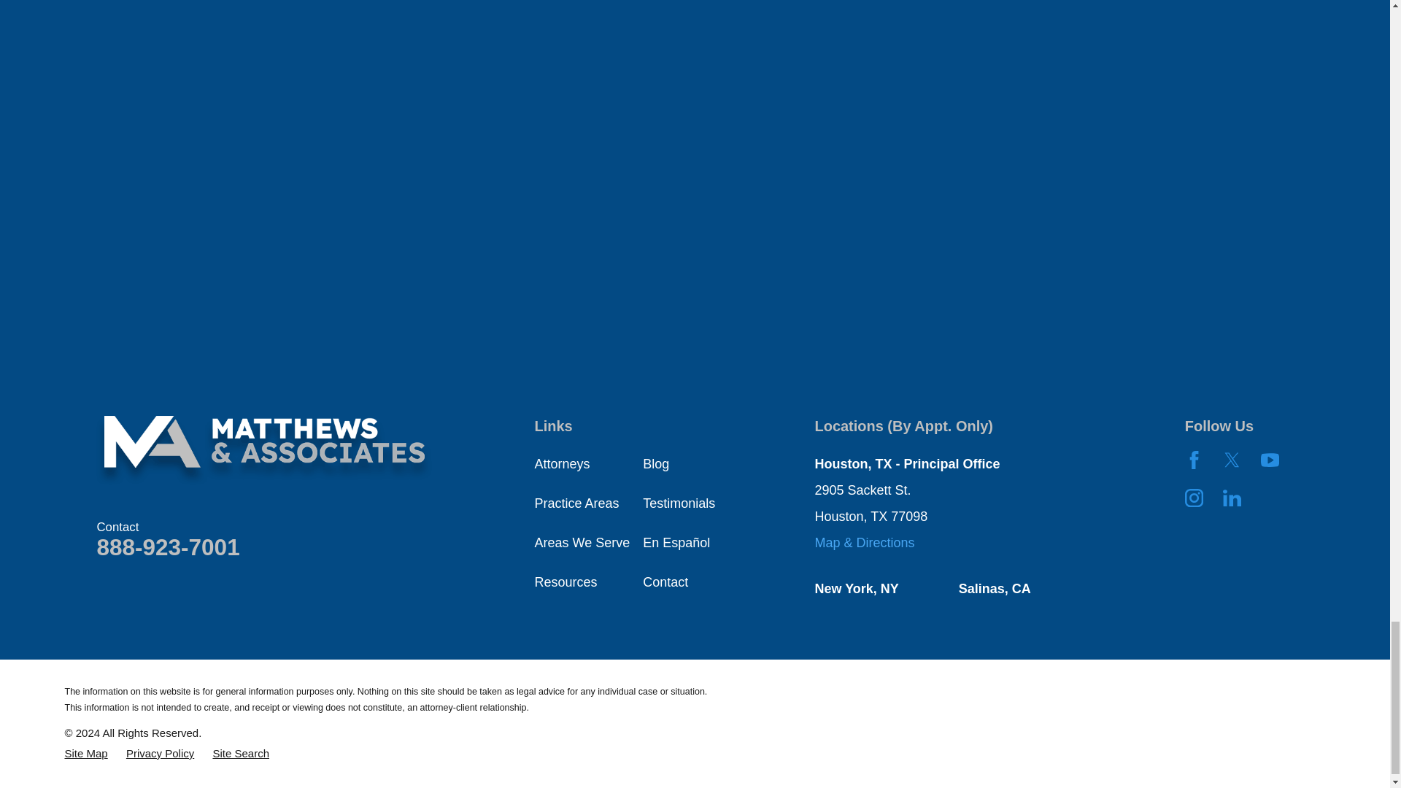  What do you see at coordinates (264, 451) in the screenshot?
I see `Home` at bounding box center [264, 451].